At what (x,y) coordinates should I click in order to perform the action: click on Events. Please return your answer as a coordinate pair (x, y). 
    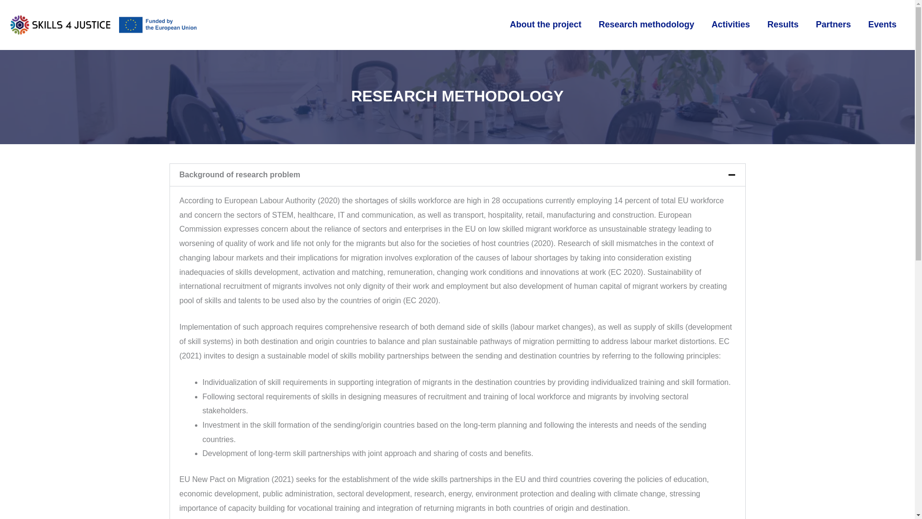
    Looking at the image, I should click on (882, 25).